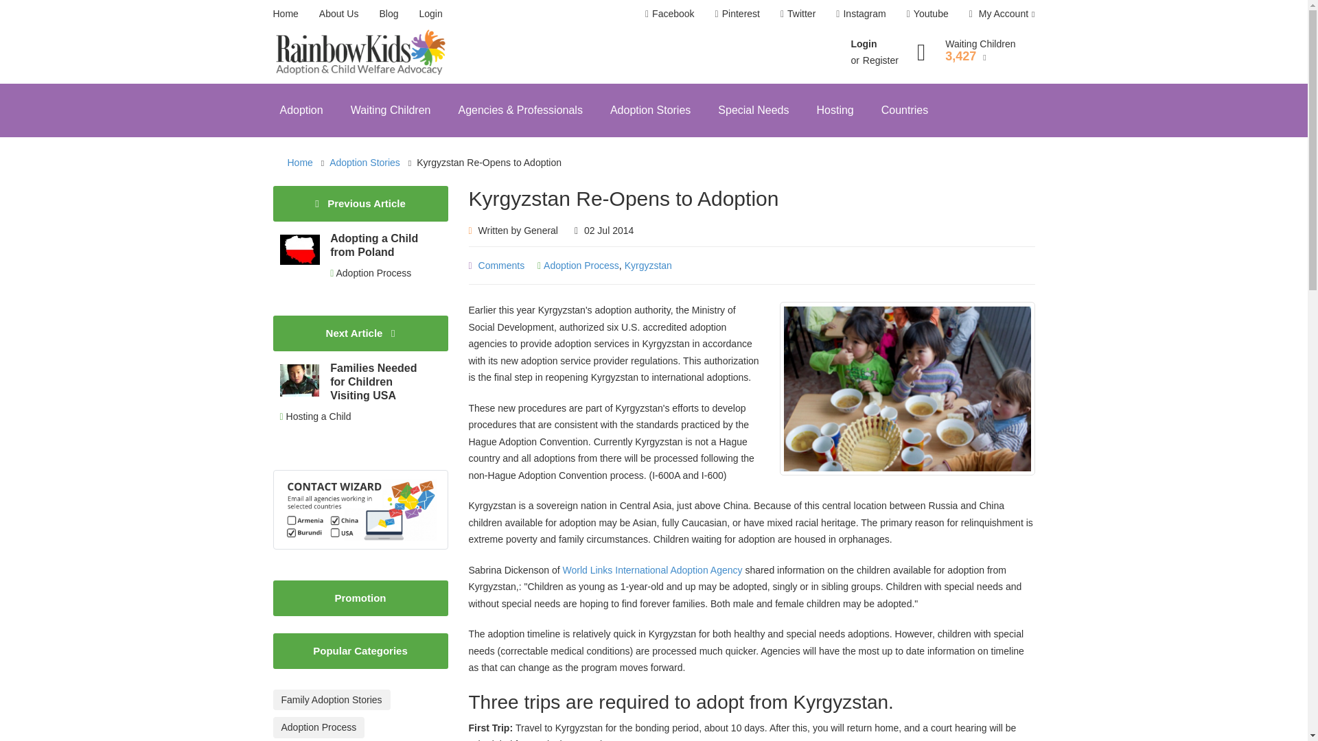  I want to click on Facebook, so click(670, 14).